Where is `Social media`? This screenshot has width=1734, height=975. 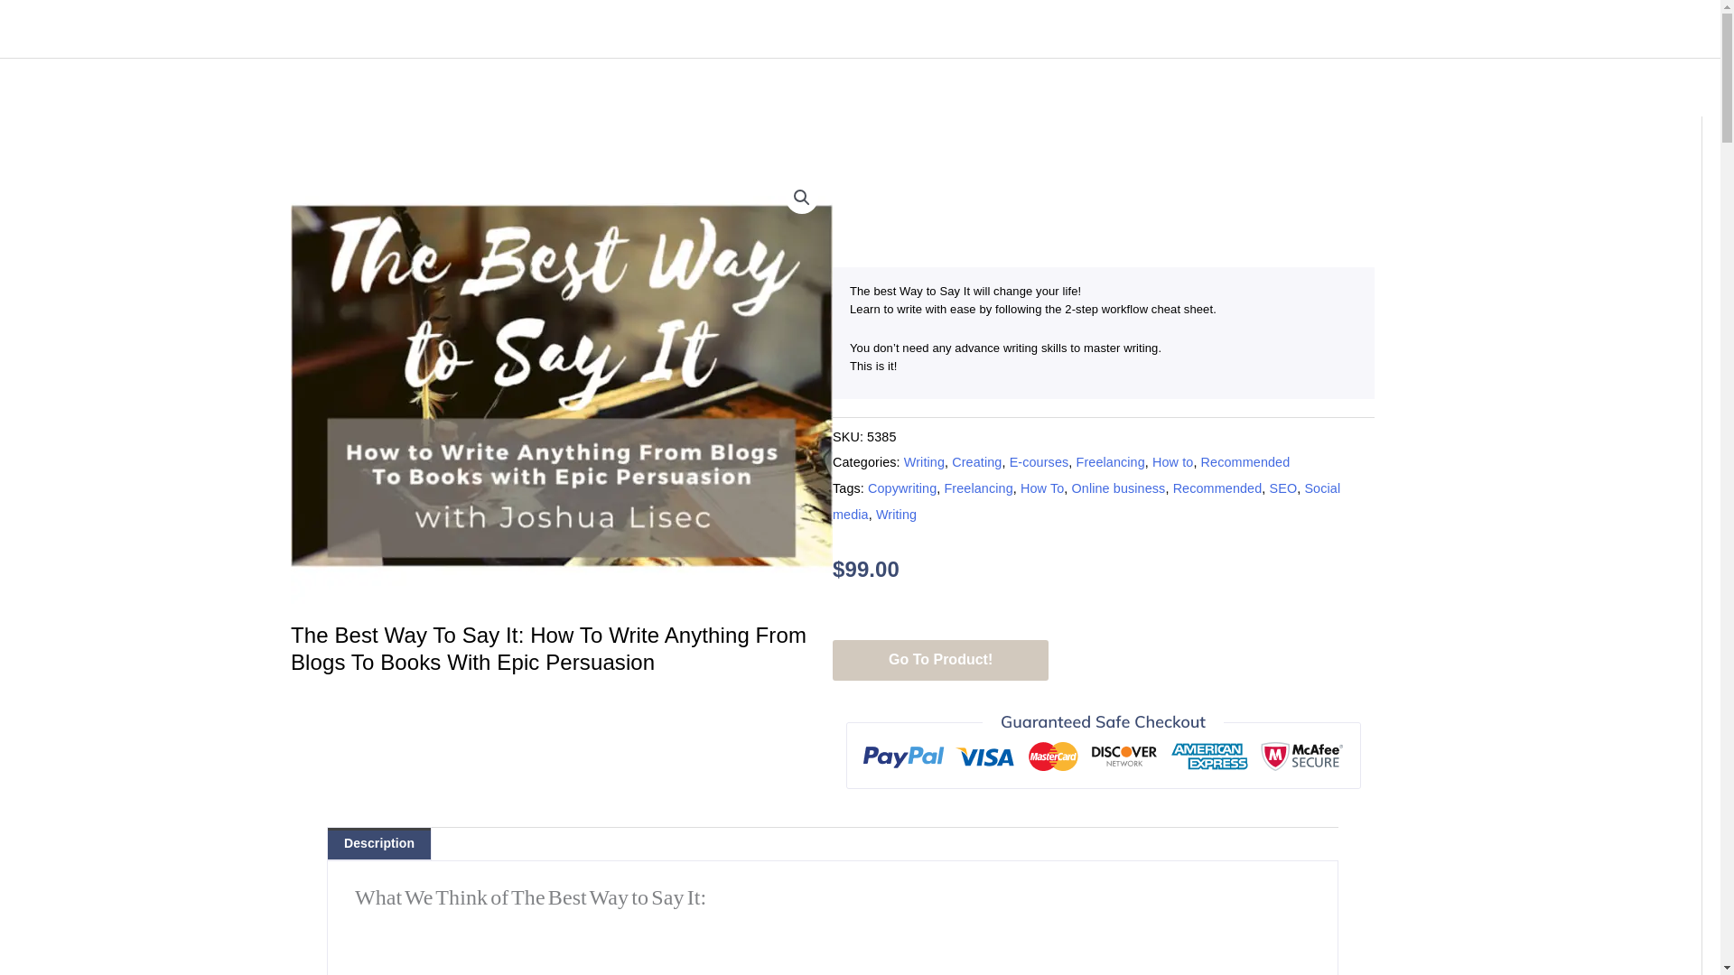 Social media is located at coordinates (1086, 501).